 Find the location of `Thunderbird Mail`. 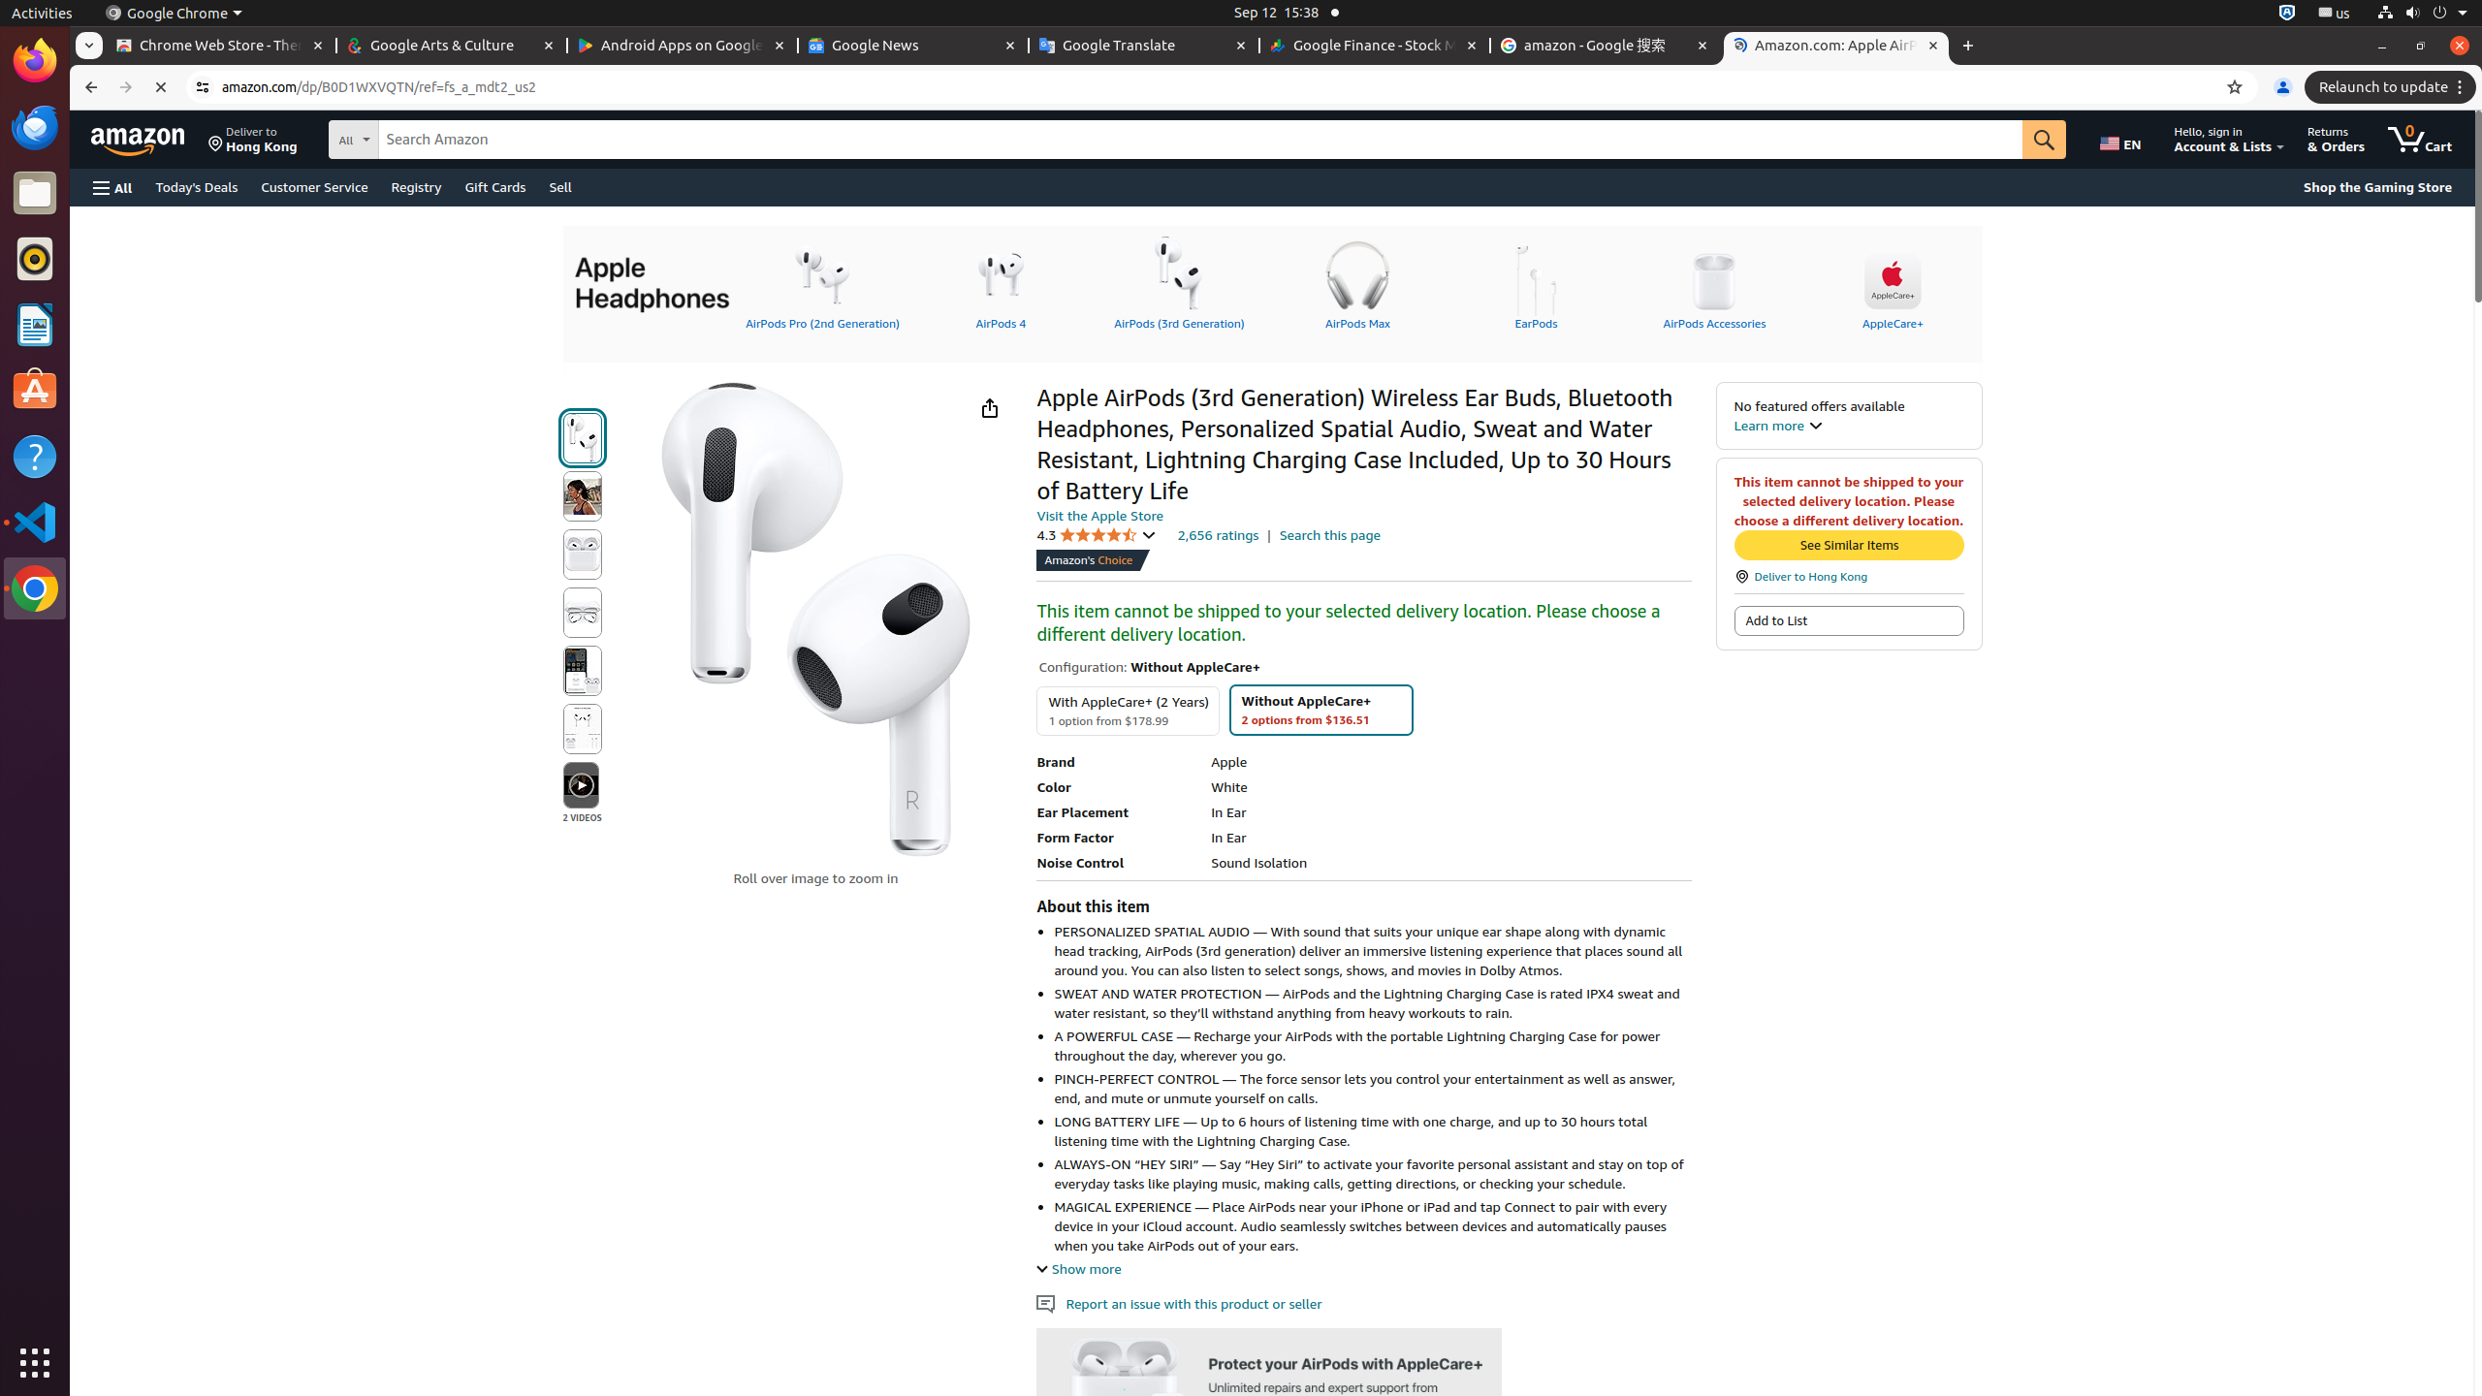

Thunderbird Mail is located at coordinates (35, 127).